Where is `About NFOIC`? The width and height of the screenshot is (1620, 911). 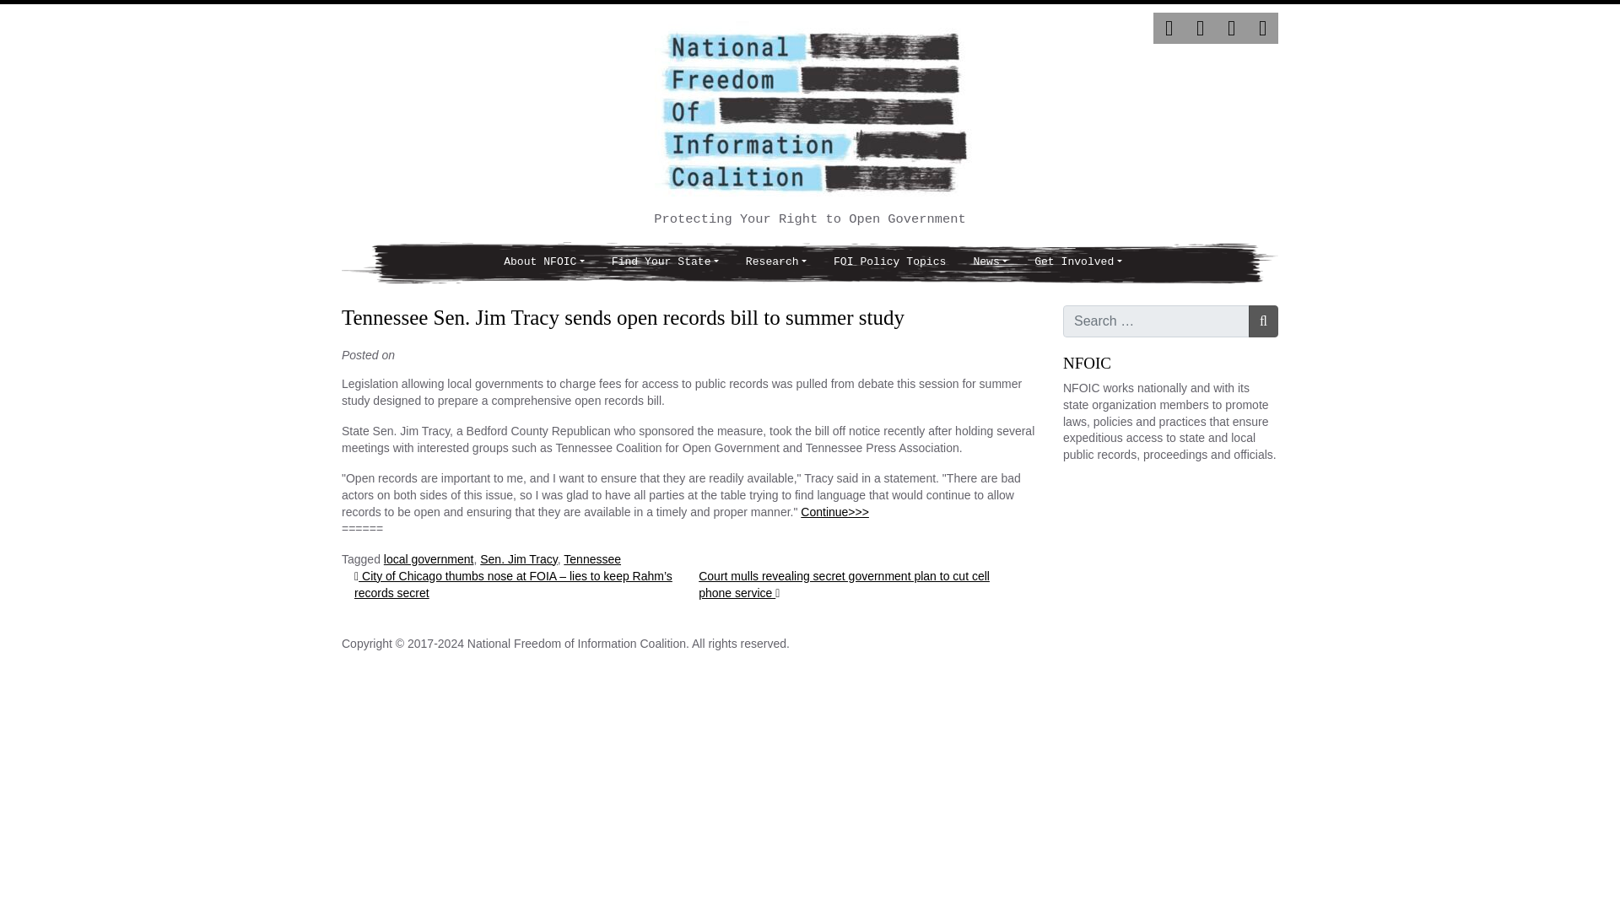 About NFOIC is located at coordinates (543, 262).